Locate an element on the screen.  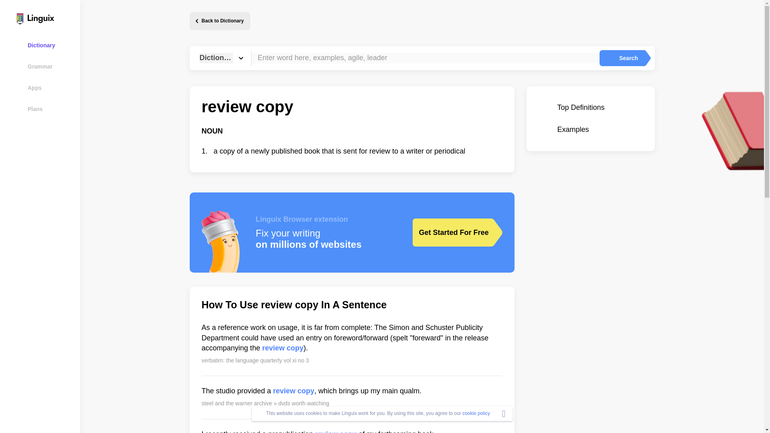
Dictionary is located at coordinates (45, 45).